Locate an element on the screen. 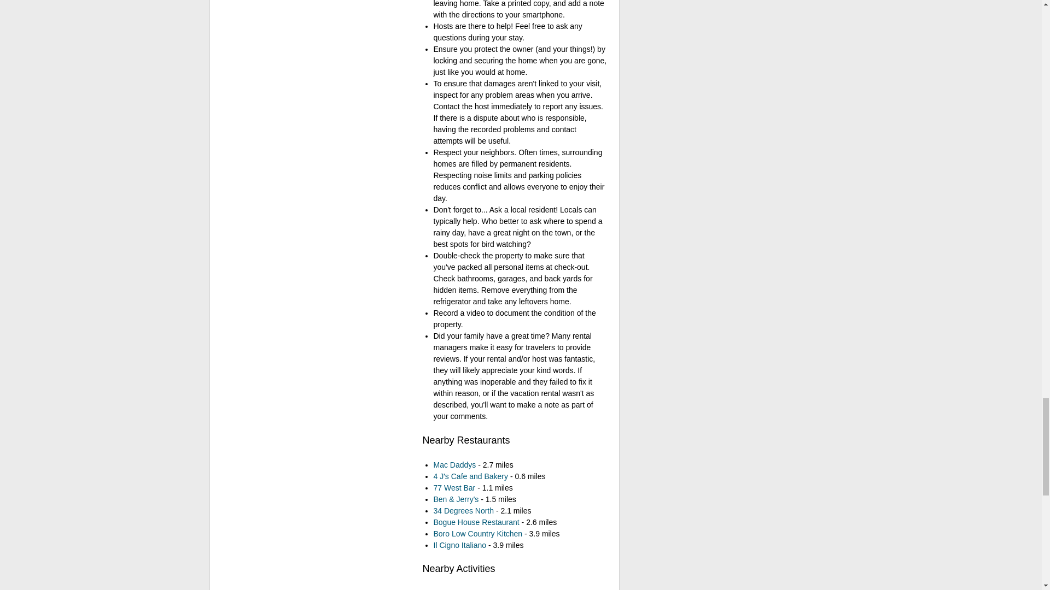 This screenshot has height=590, width=1050. Bogue House Restaurant is located at coordinates (476, 522).